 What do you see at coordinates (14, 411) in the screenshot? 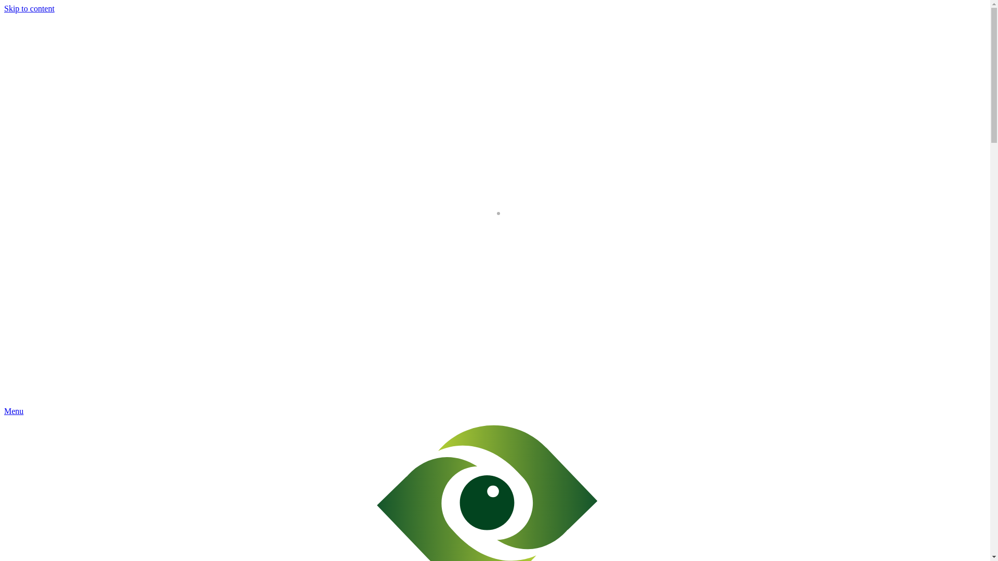
I see `Menu` at bounding box center [14, 411].